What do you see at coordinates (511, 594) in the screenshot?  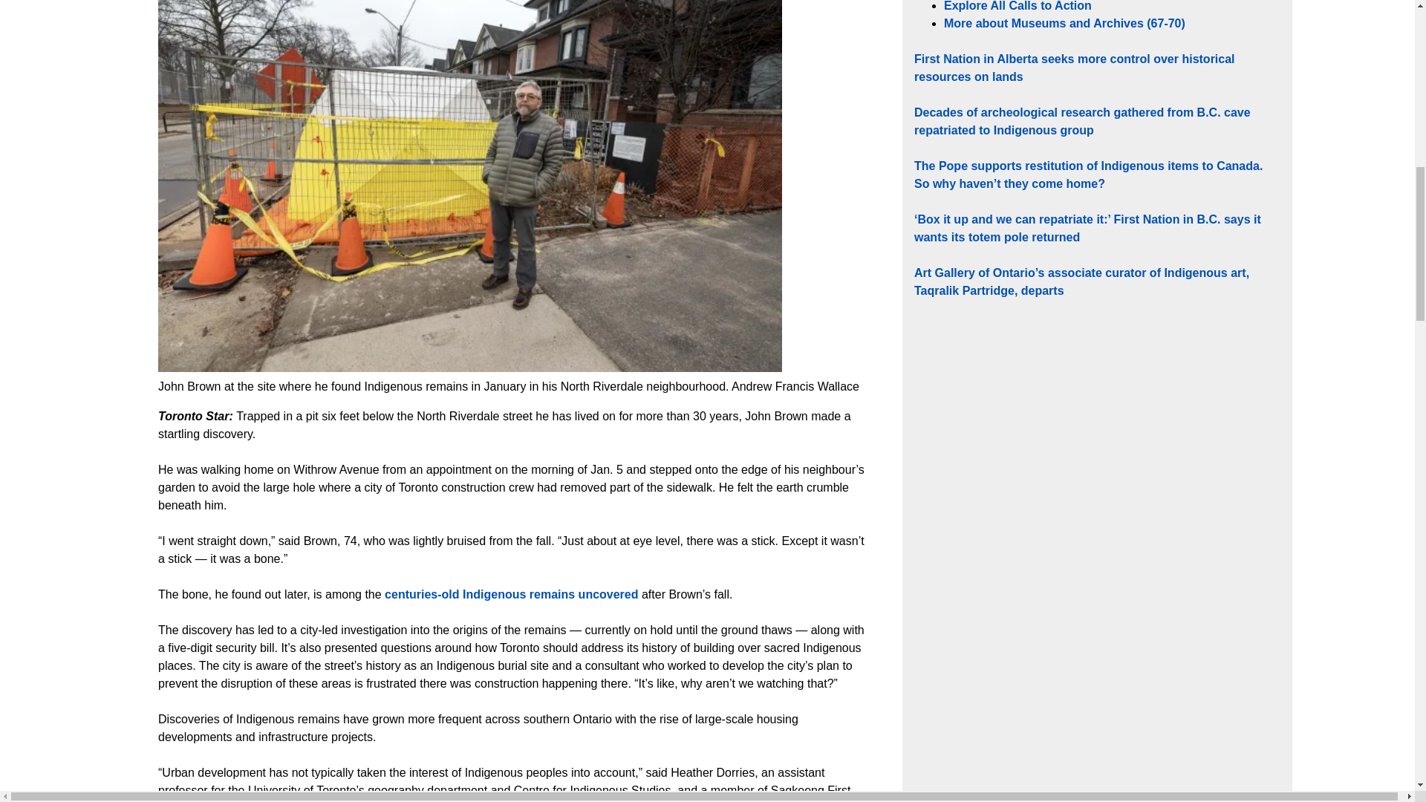 I see `centuries-old Indigenous remains uncovered` at bounding box center [511, 594].